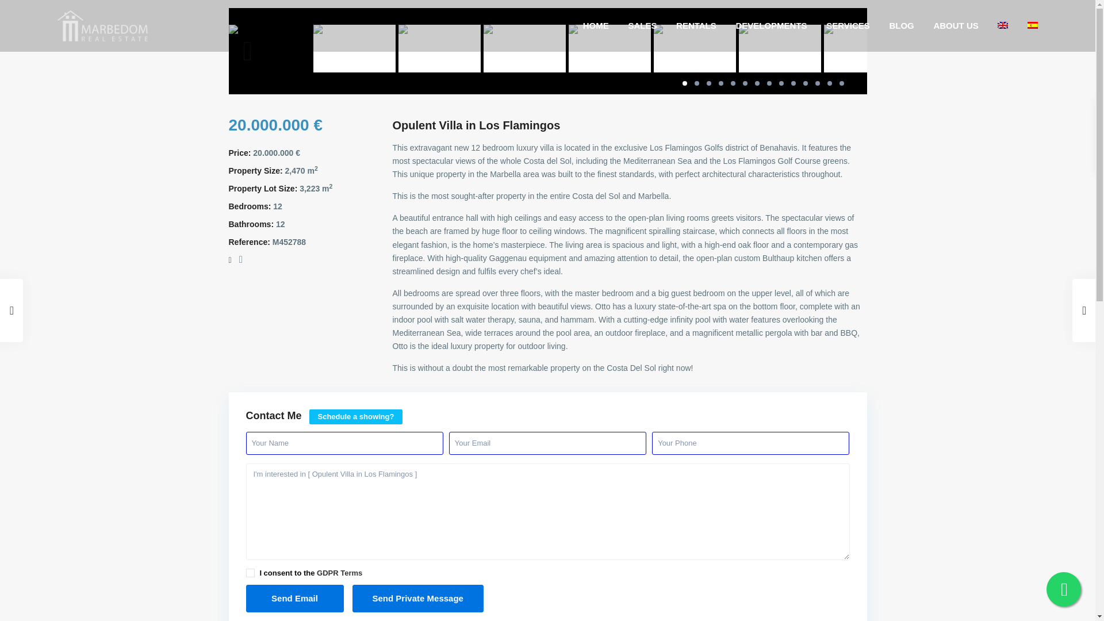  Describe the element at coordinates (696, 25) in the screenshot. I see `Rentals in Marbella` at that location.